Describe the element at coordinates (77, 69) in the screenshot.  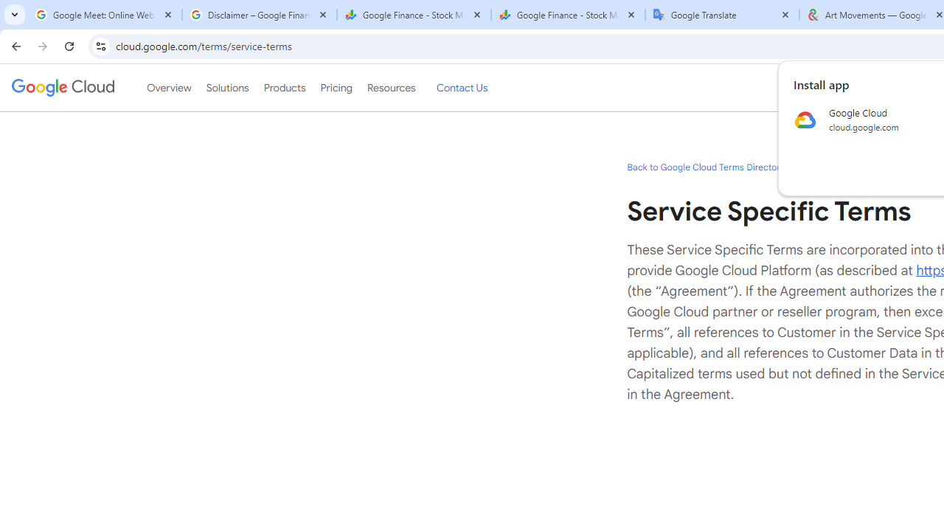
I see `Back` at that location.